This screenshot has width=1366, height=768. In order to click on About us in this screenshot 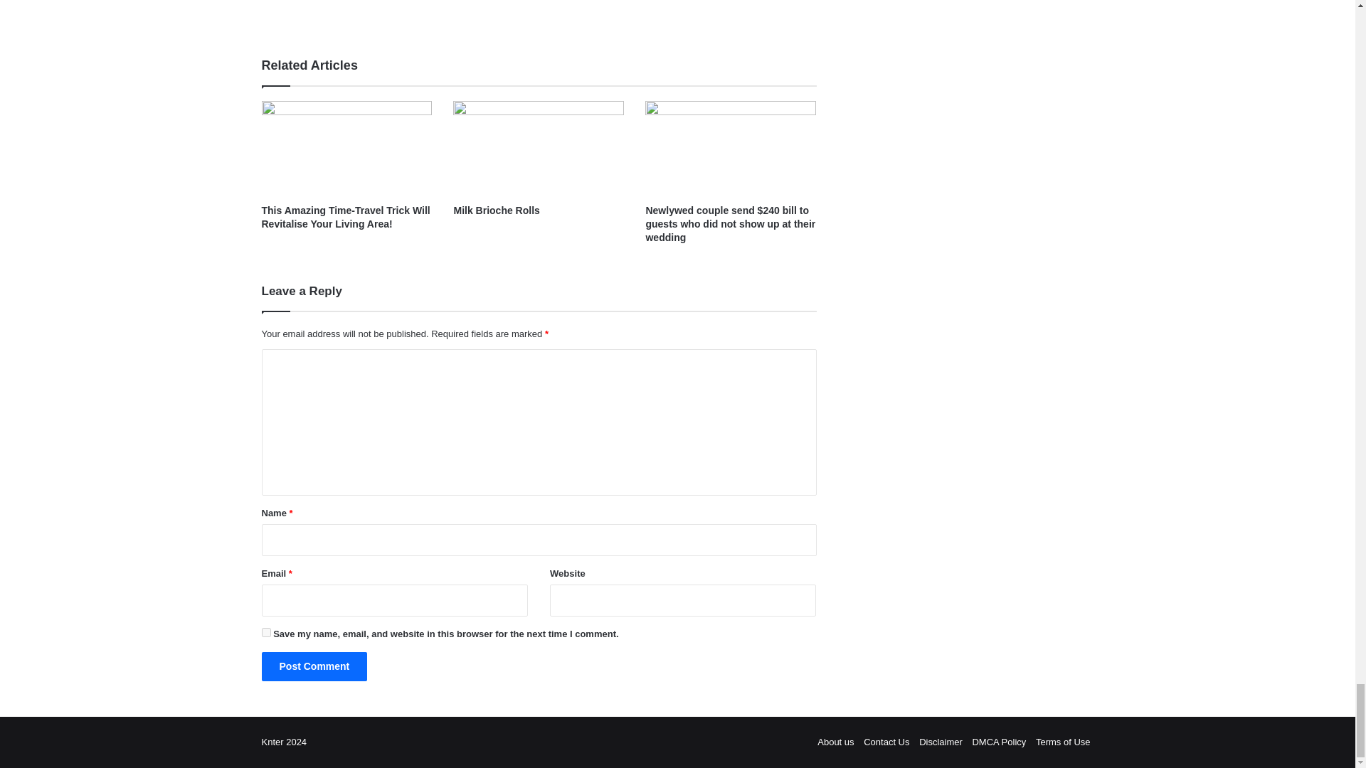, I will do `click(835, 741)`.